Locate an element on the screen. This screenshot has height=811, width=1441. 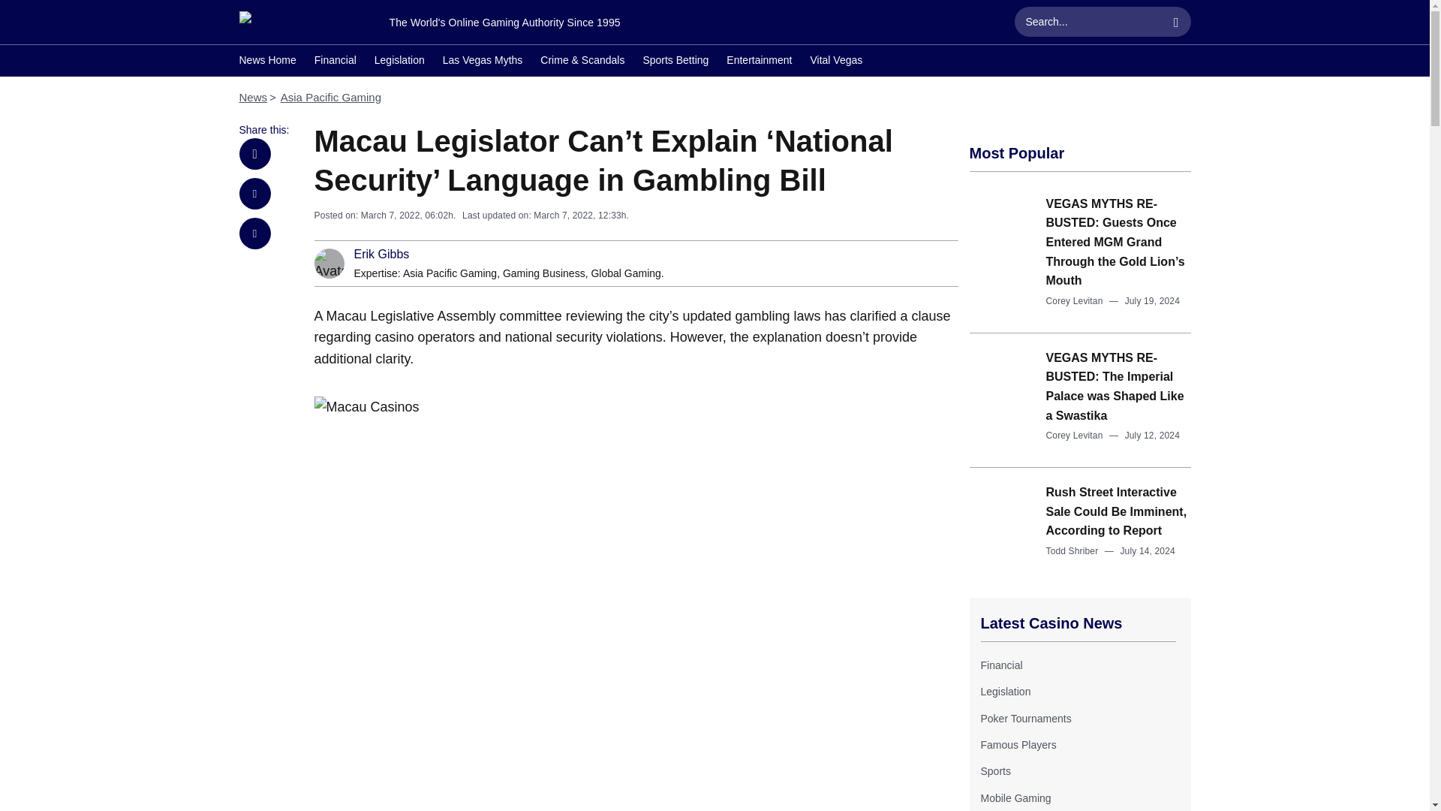
Sports is located at coordinates (994, 770).